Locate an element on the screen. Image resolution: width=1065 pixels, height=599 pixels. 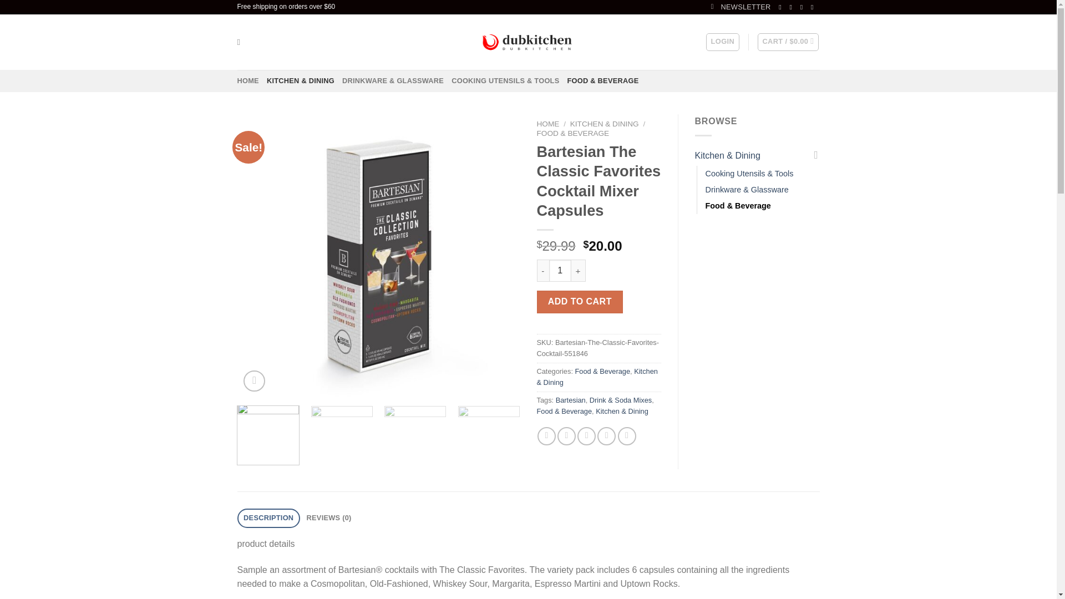
Zoom is located at coordinates (254, 382).